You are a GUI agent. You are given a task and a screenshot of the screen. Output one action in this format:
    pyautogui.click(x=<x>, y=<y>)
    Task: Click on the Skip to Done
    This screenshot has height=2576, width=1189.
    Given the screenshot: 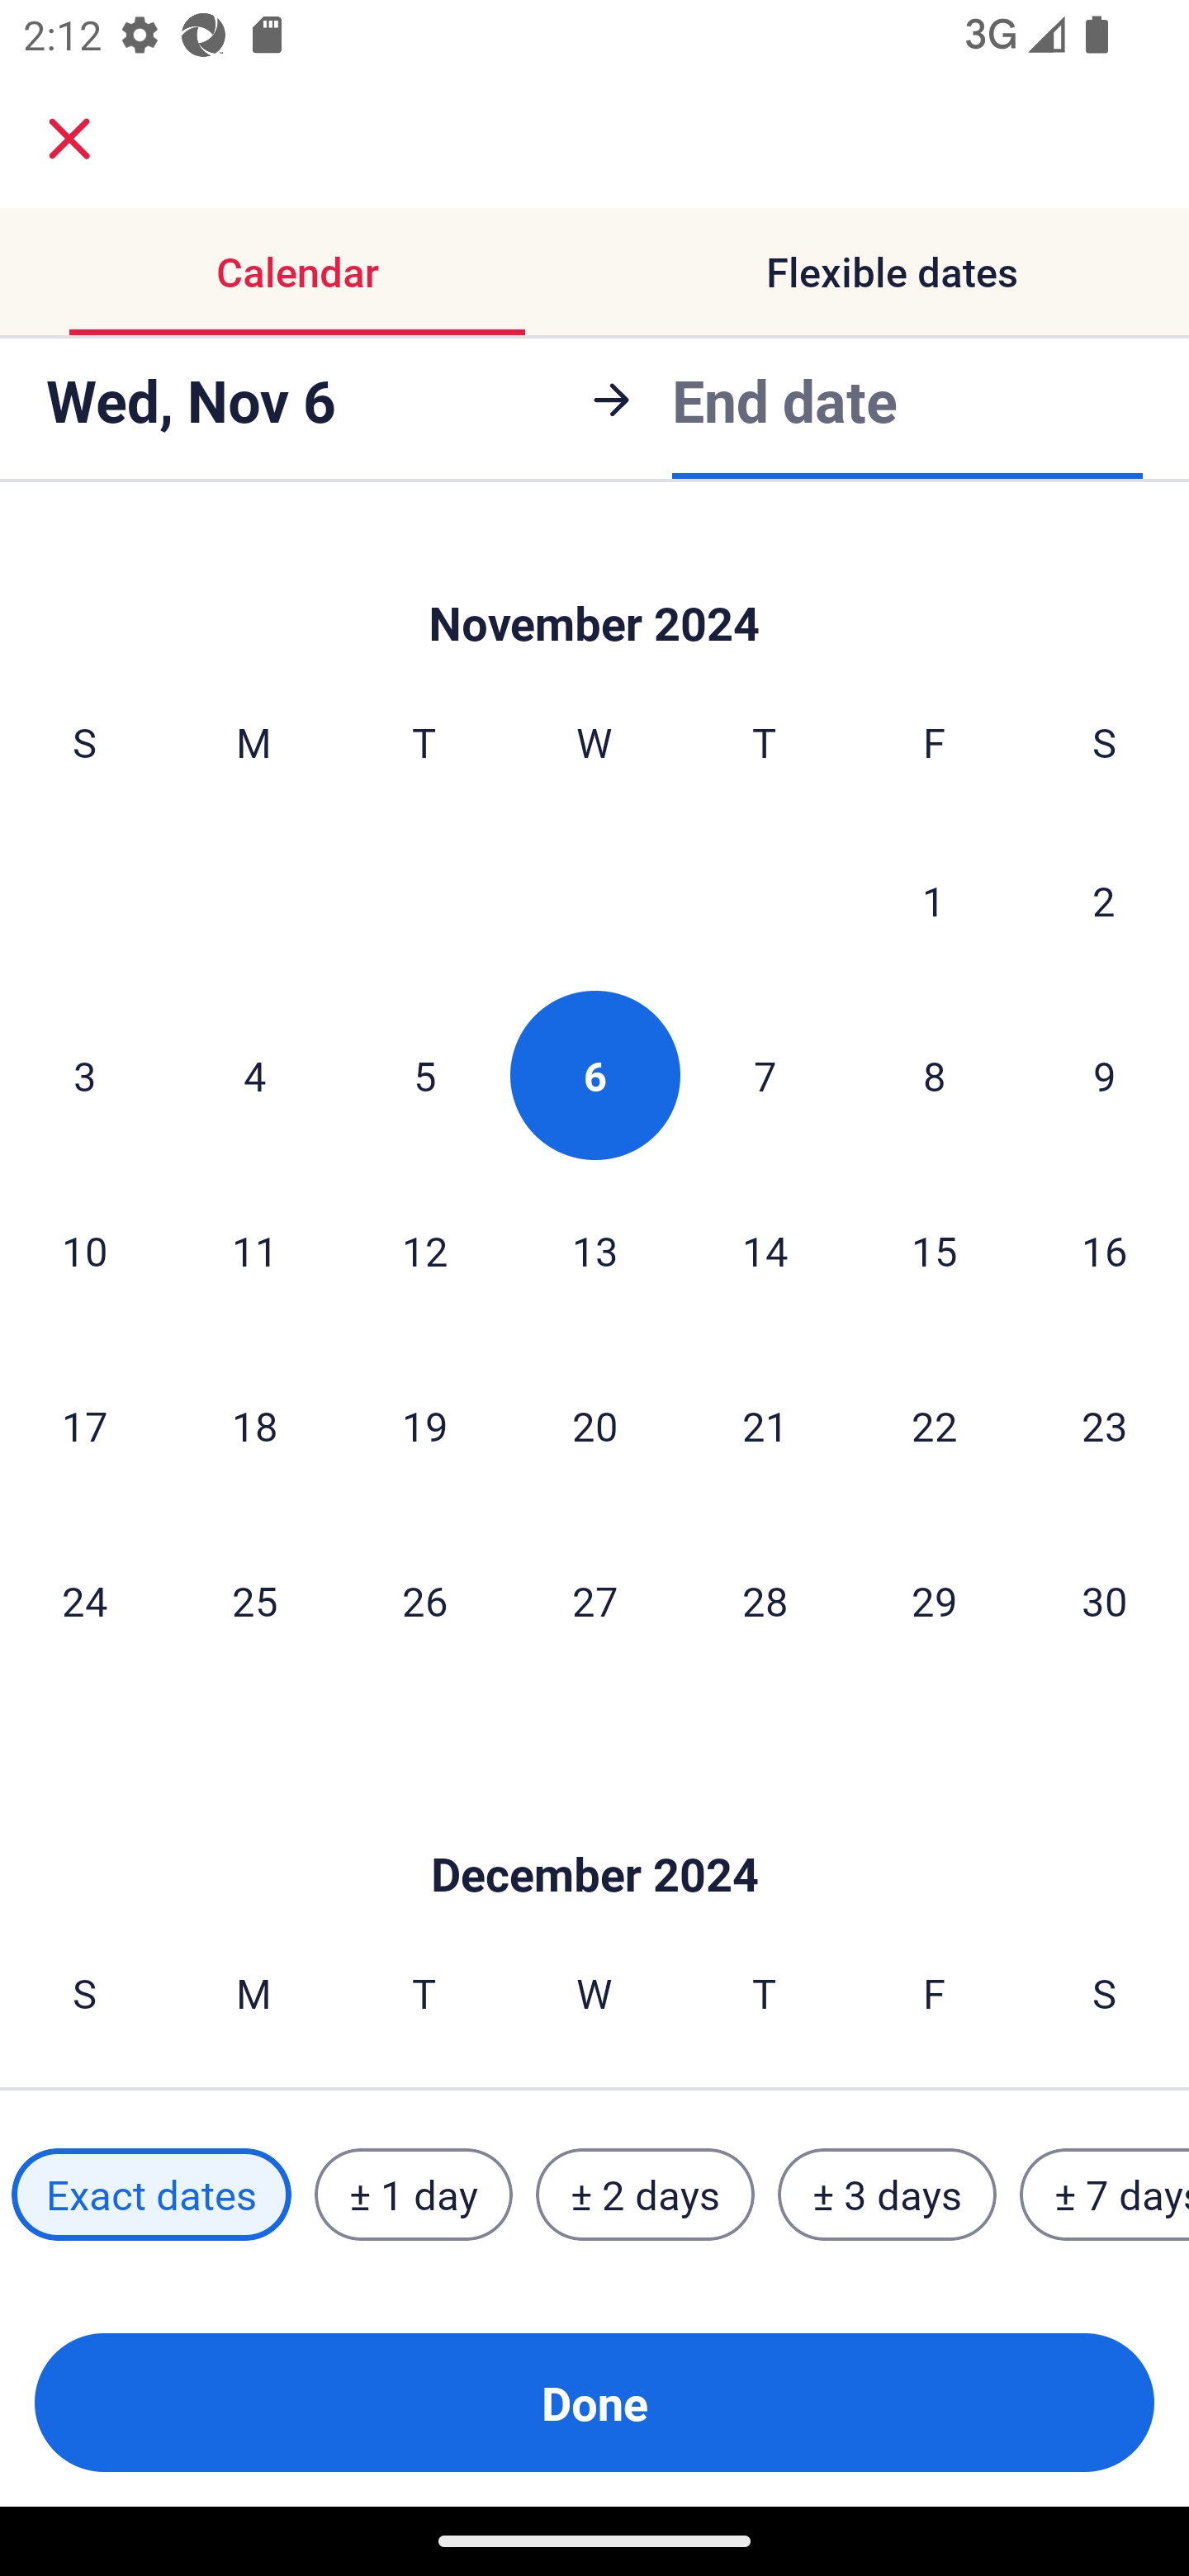 What is the action you would take?
    pyautogui.click(x=594, y=1826)
    